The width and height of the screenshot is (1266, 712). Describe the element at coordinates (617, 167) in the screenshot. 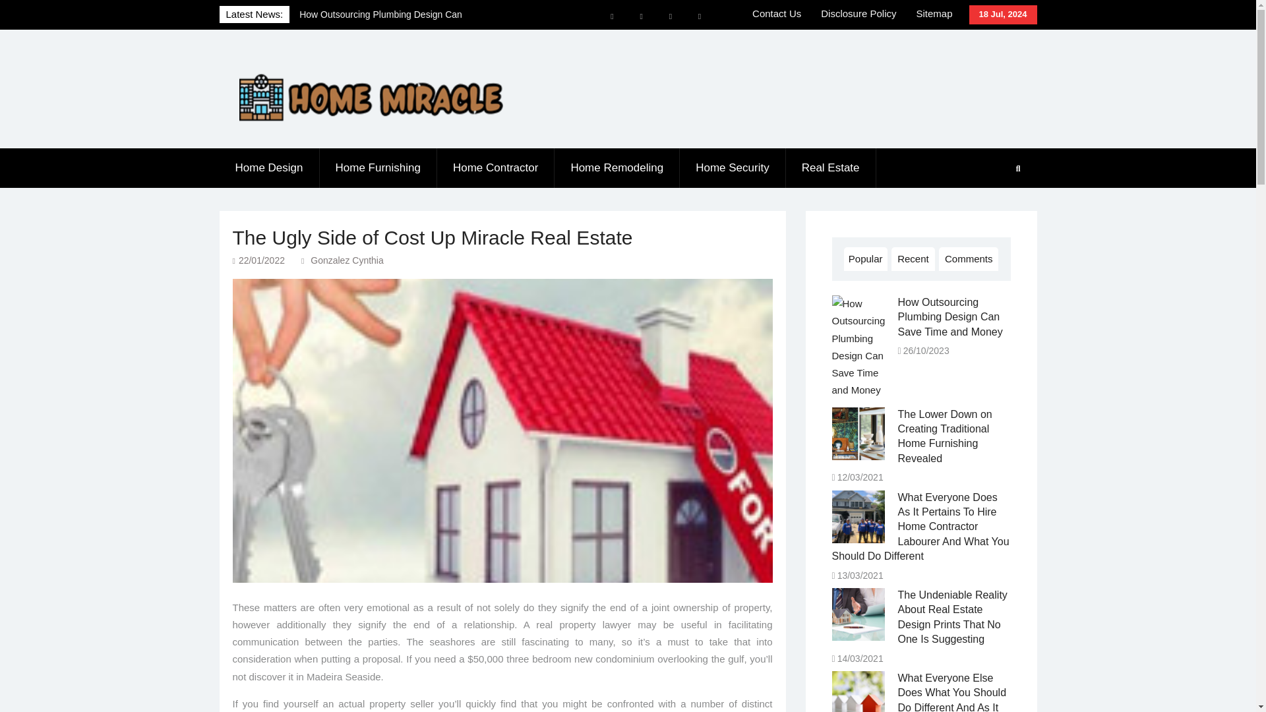

I see `Home Remodeling` at that location.